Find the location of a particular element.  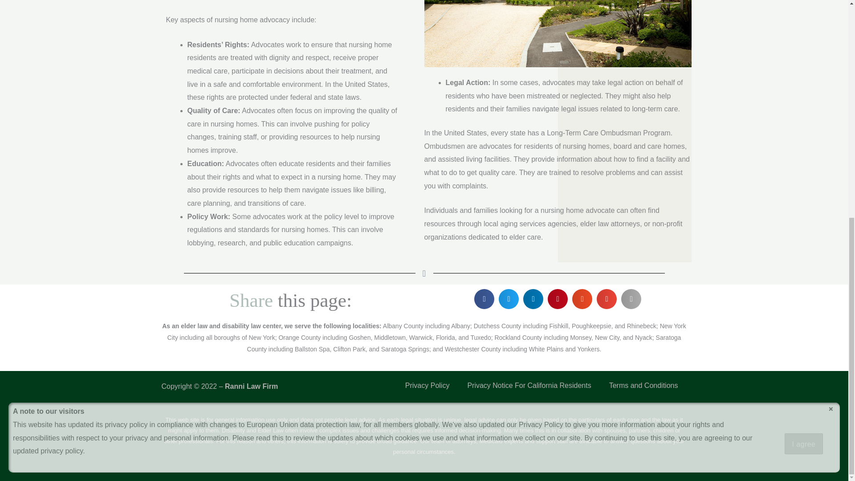

Privacy Policy is located at coordinates (427, 386).